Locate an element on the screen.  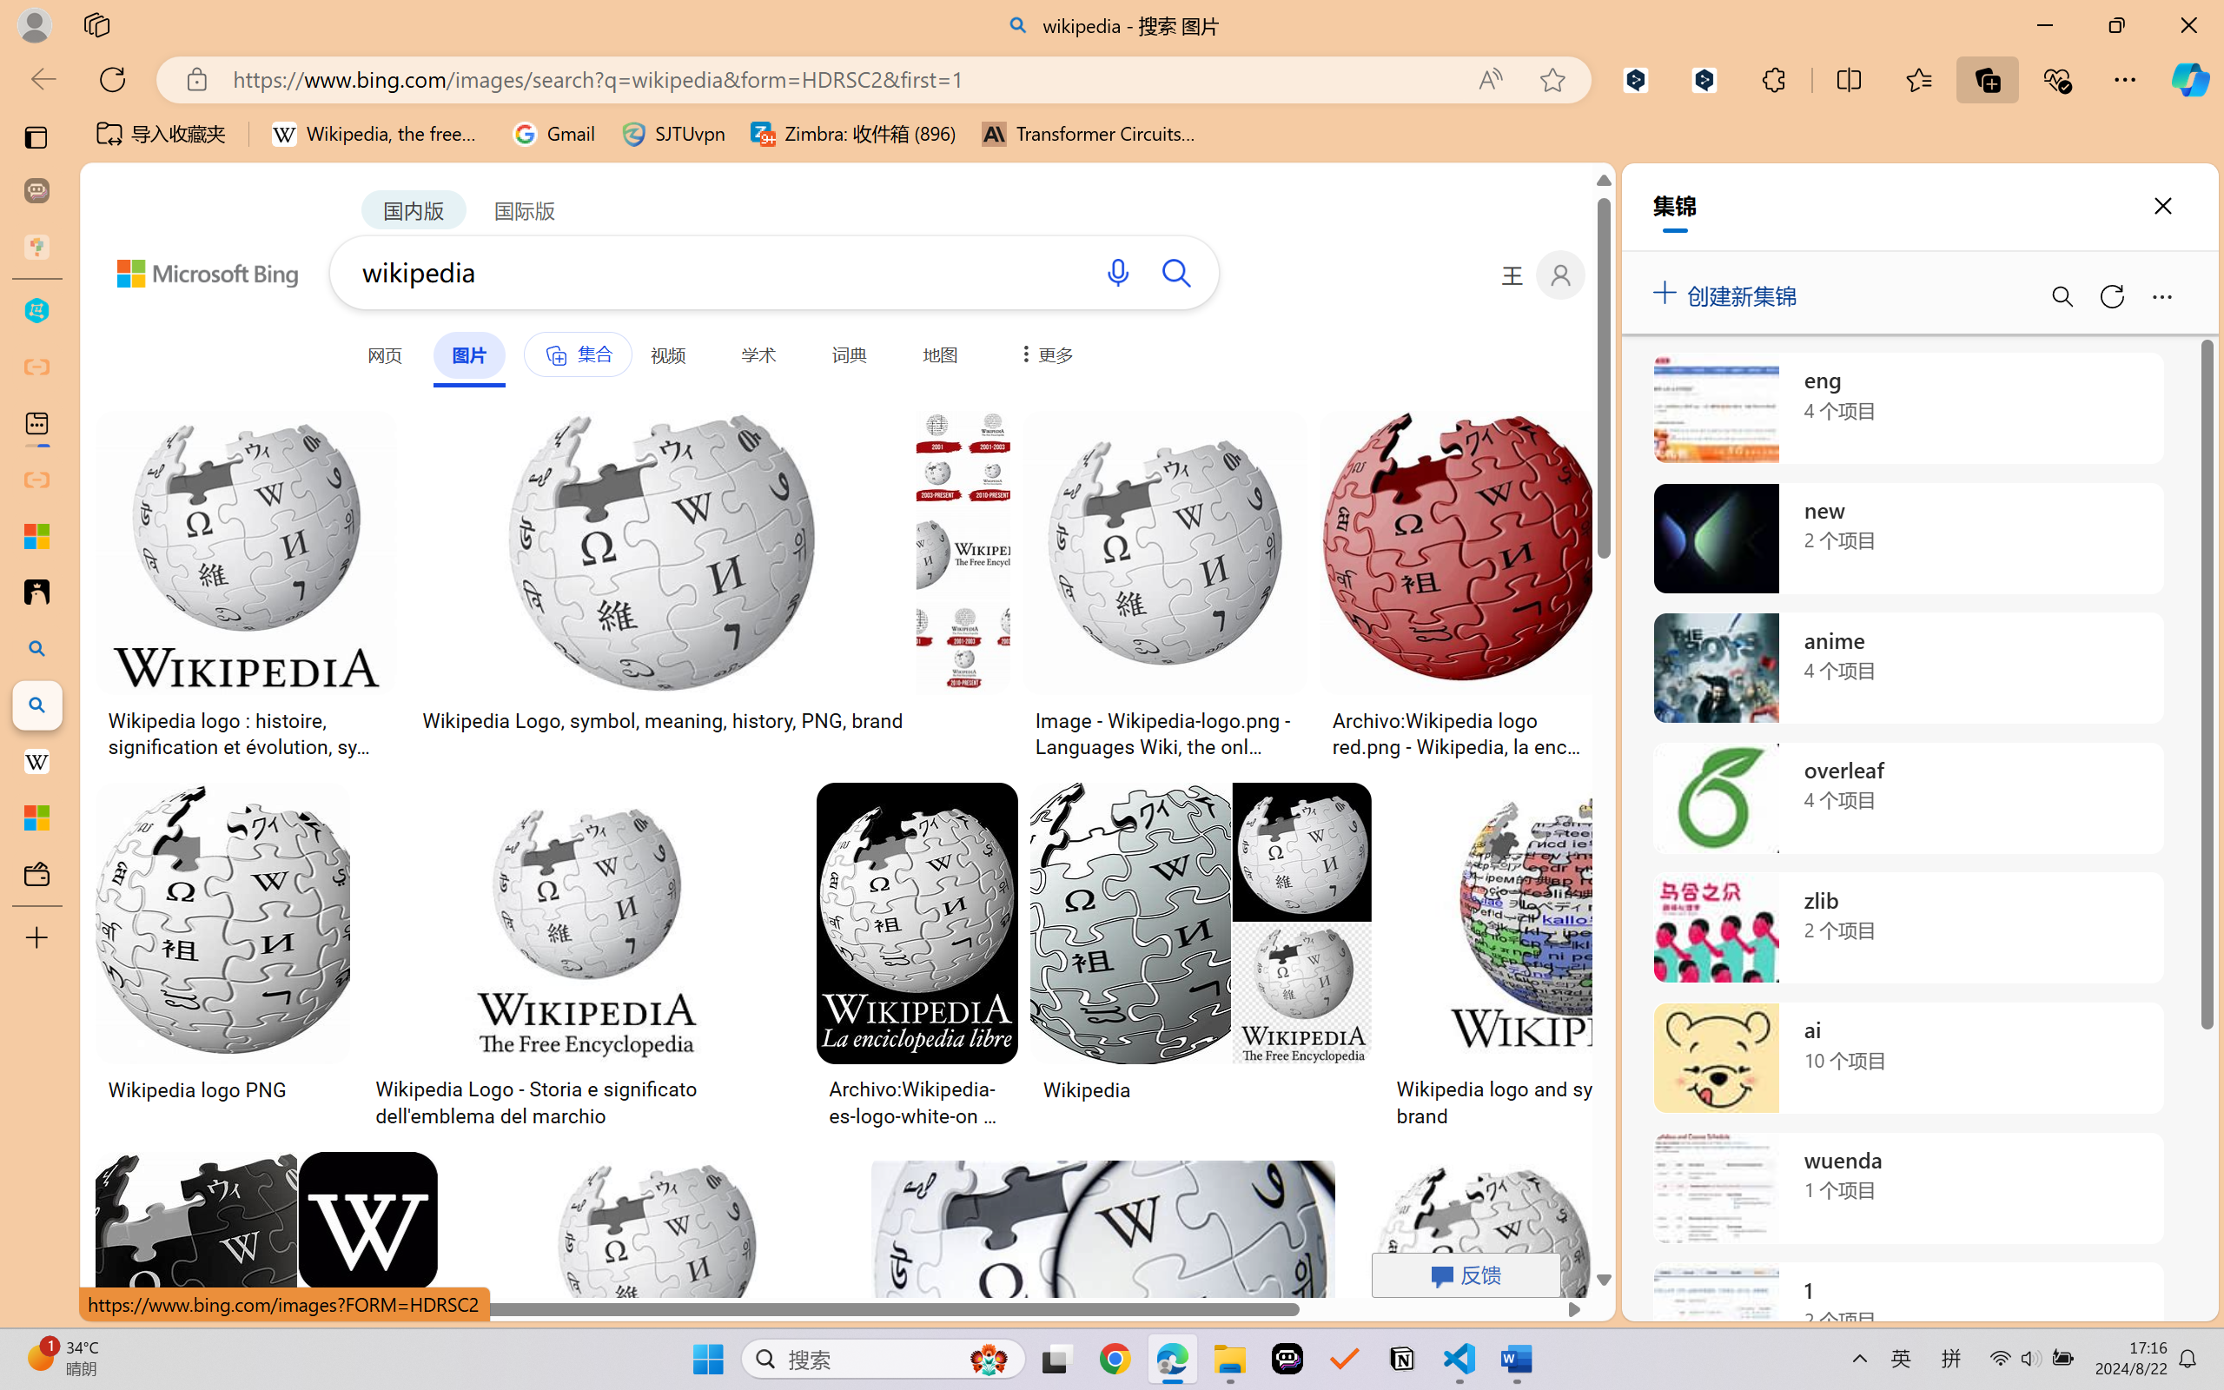
Dropdown Menu is located at coordinates (1042, 354).